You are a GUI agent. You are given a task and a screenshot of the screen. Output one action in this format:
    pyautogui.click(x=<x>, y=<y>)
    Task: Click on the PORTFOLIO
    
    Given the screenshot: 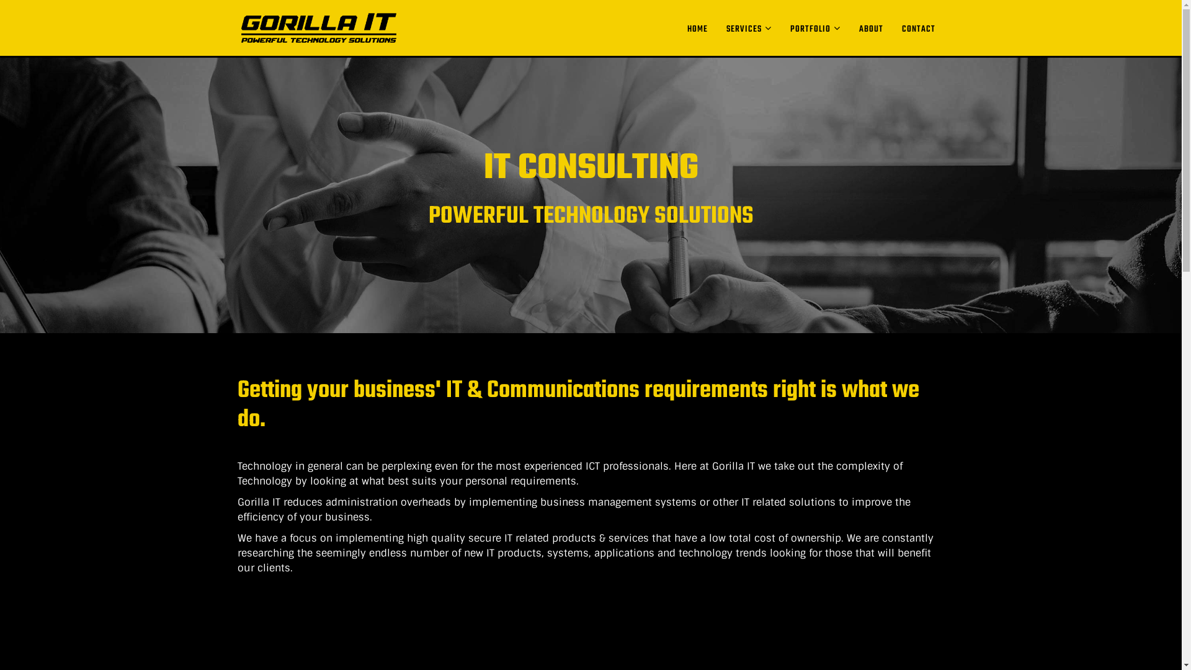 What is the action you would take?
    pyautogui.click(x=815, y=29)
    